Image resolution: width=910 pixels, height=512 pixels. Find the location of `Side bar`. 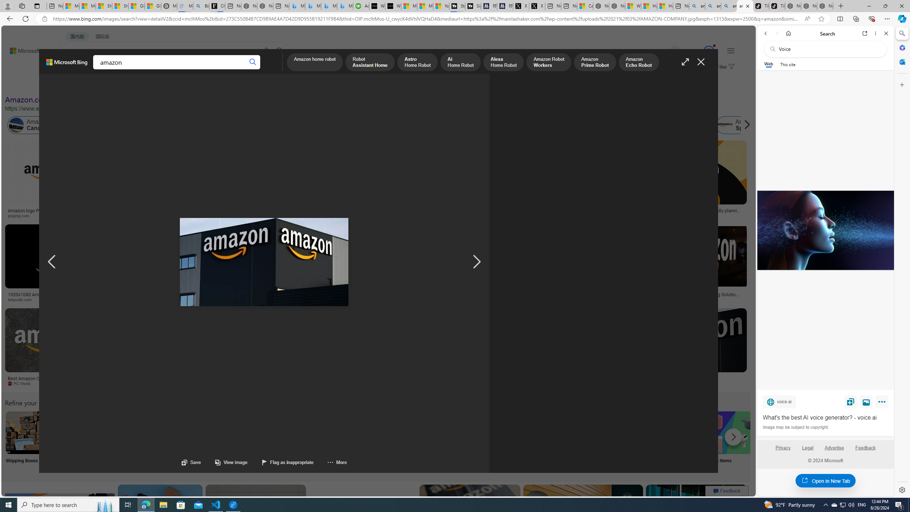

Side bar is located at coordinates (902, 262).